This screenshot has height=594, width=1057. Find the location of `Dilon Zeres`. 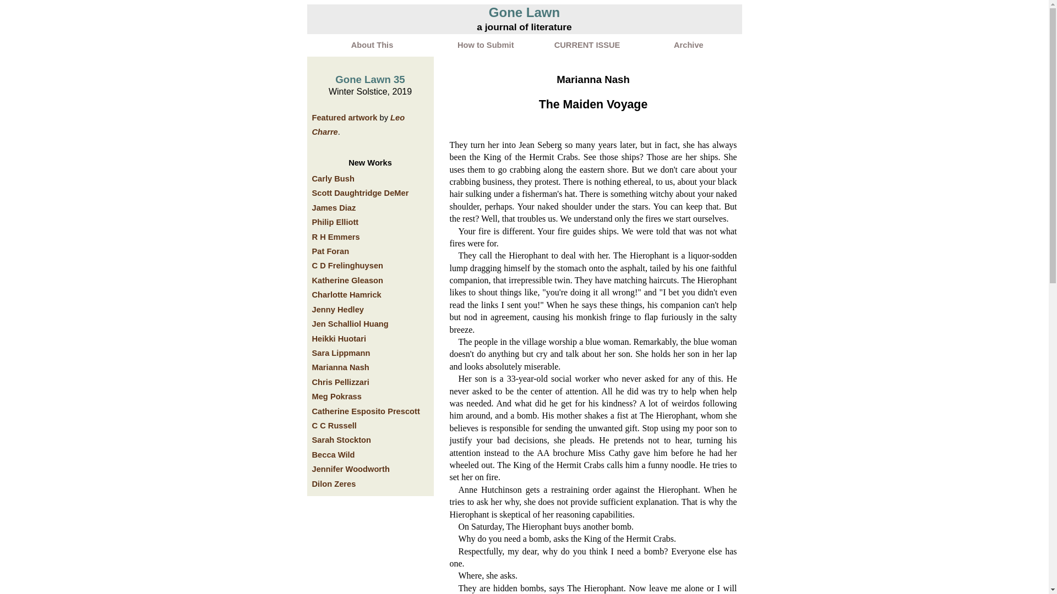

Dilon Zeres is located at coordinates (334, 483).